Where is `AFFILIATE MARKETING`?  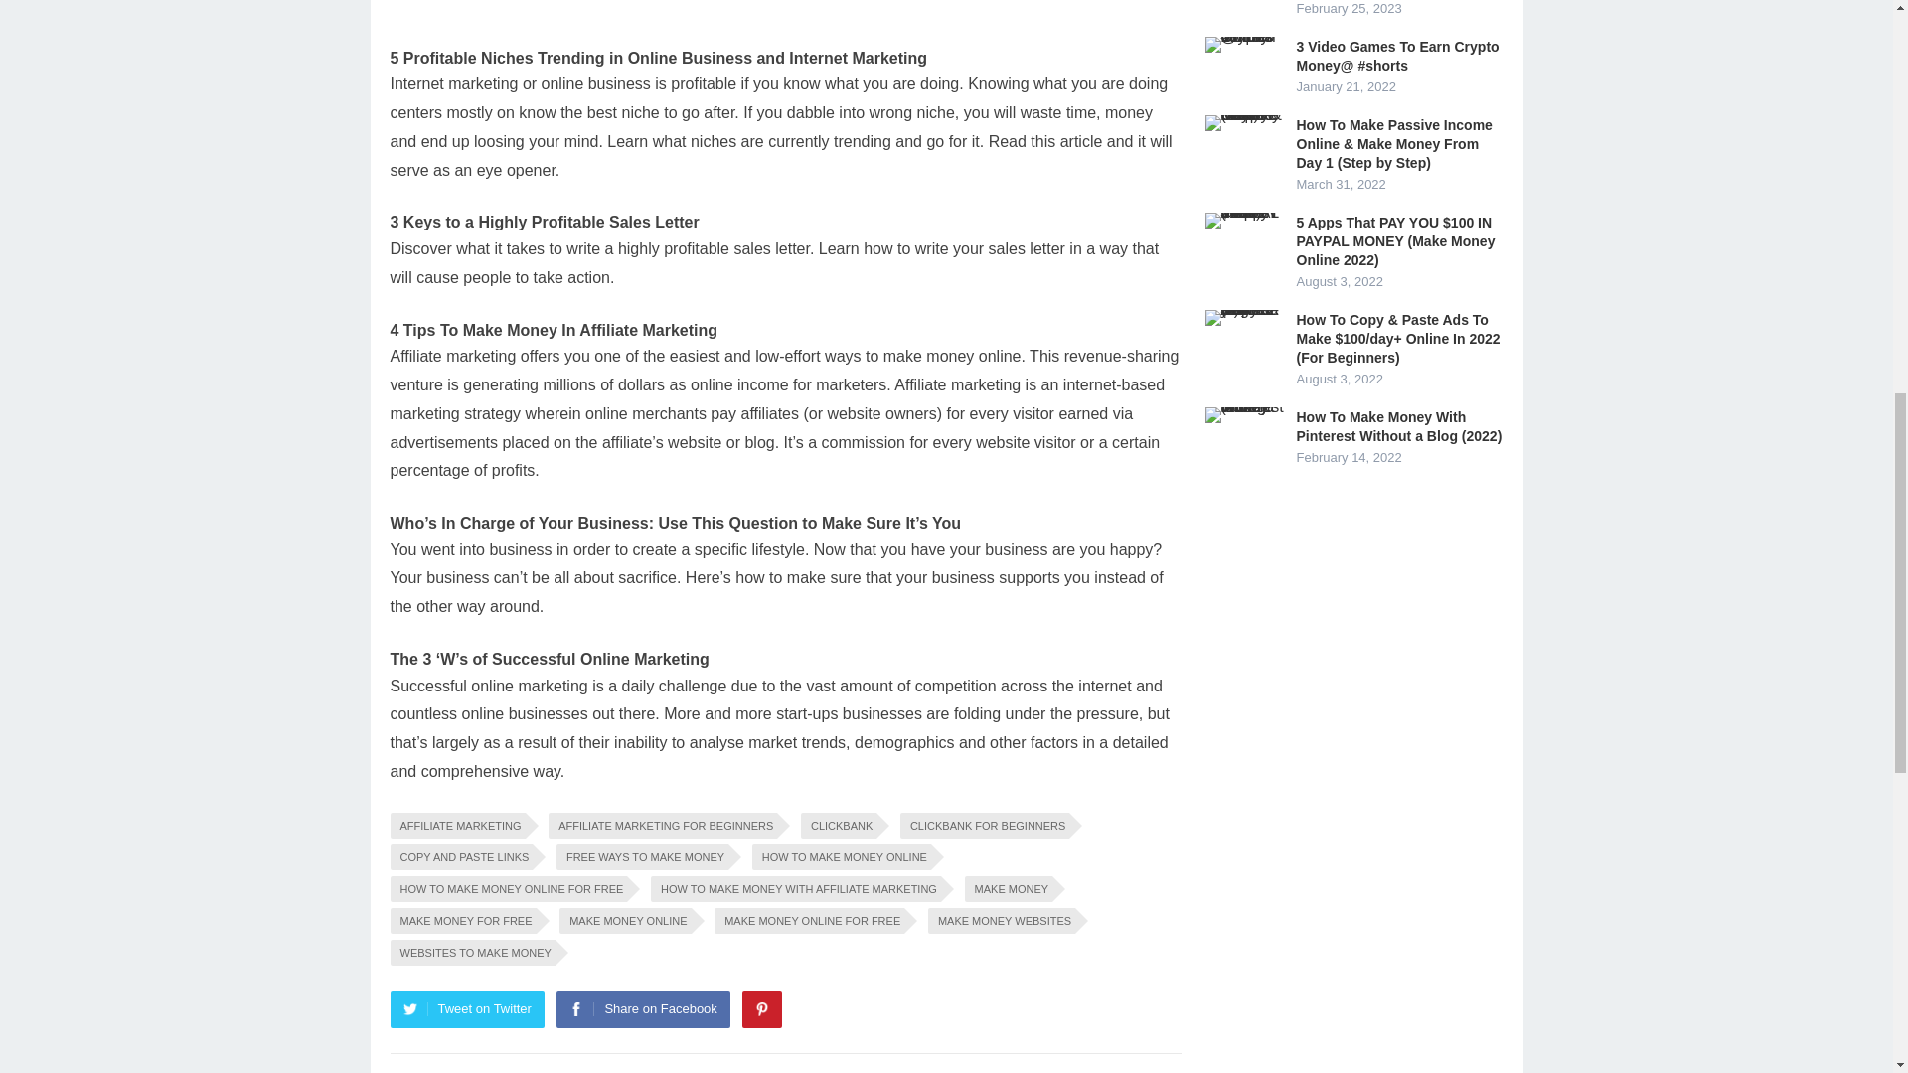 AFFILIATE MARKETING is located at coordinates (457, 825).